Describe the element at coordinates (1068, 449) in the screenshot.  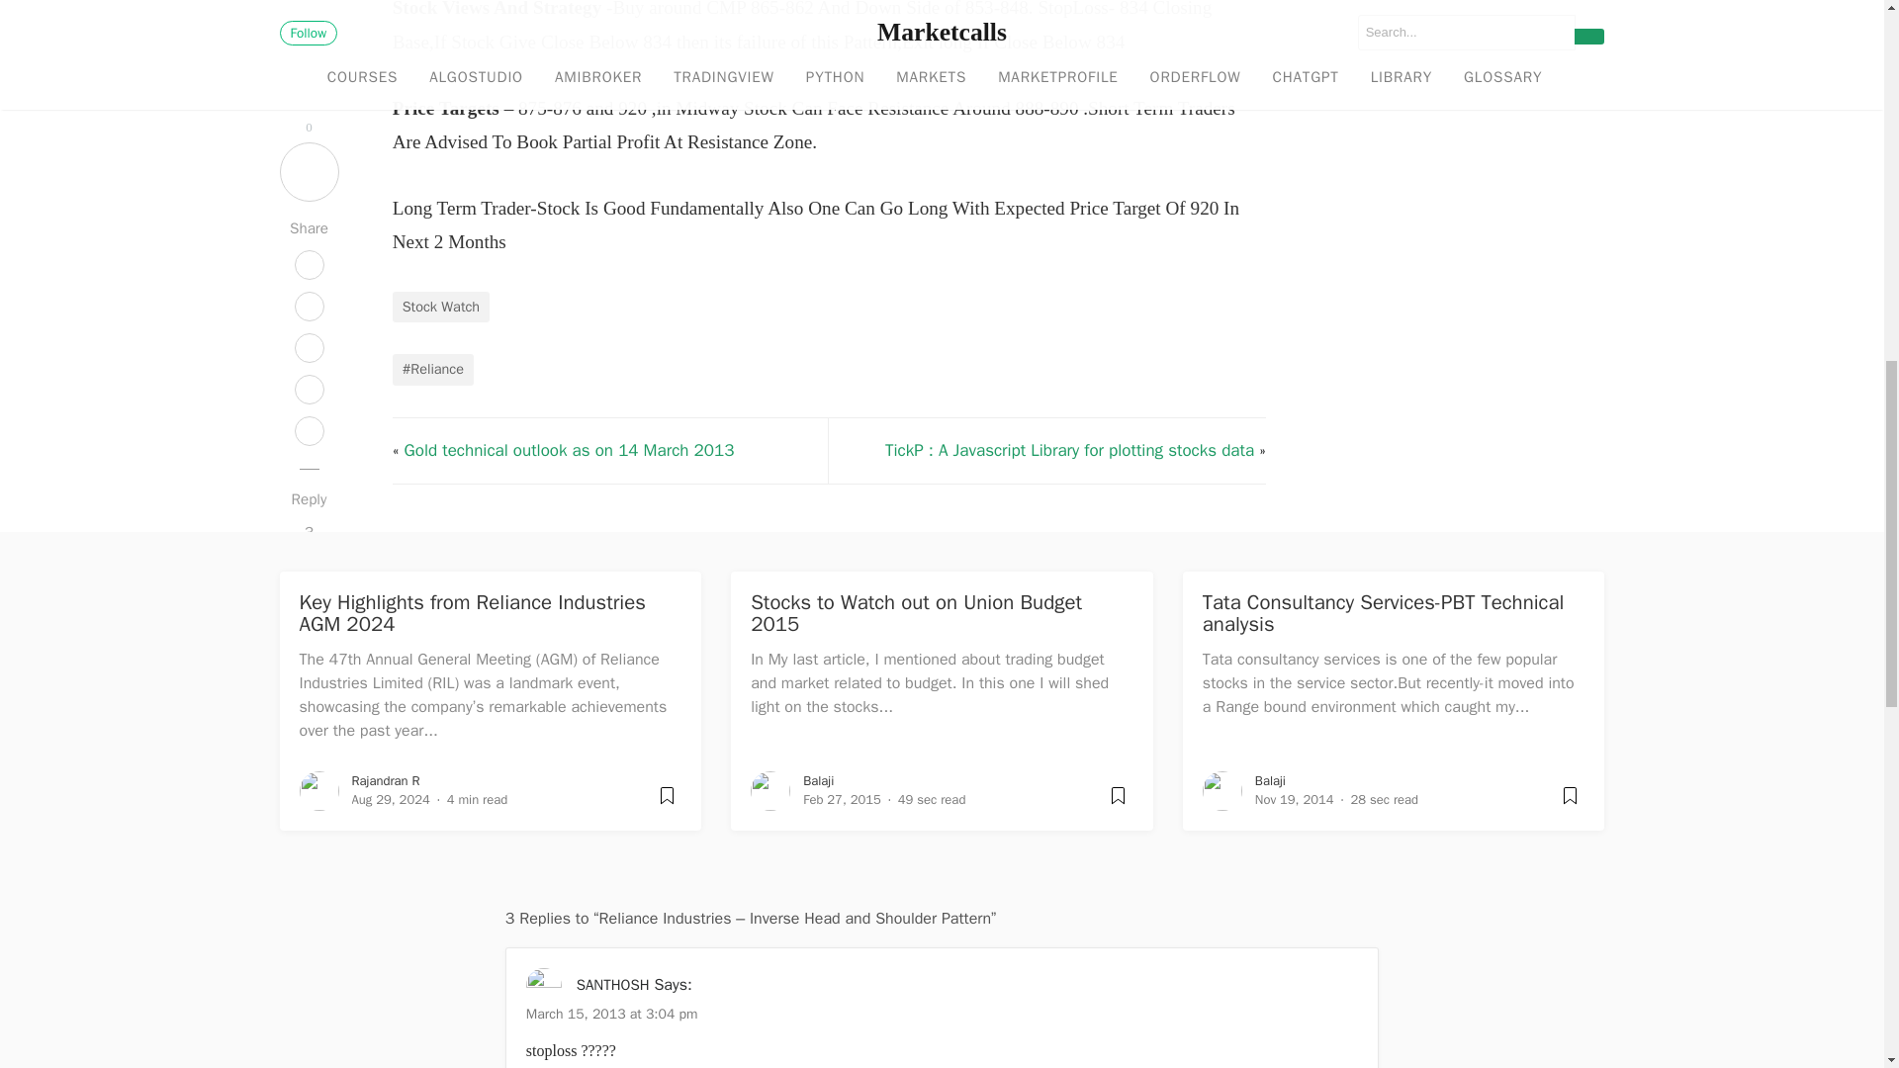
I see `TickP : A Javascript Library for plotting stocks data` at that location.